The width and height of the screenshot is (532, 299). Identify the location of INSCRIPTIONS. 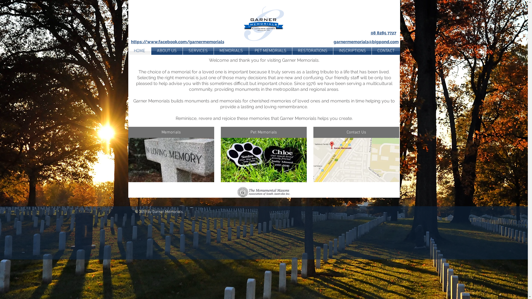
(352, 51).